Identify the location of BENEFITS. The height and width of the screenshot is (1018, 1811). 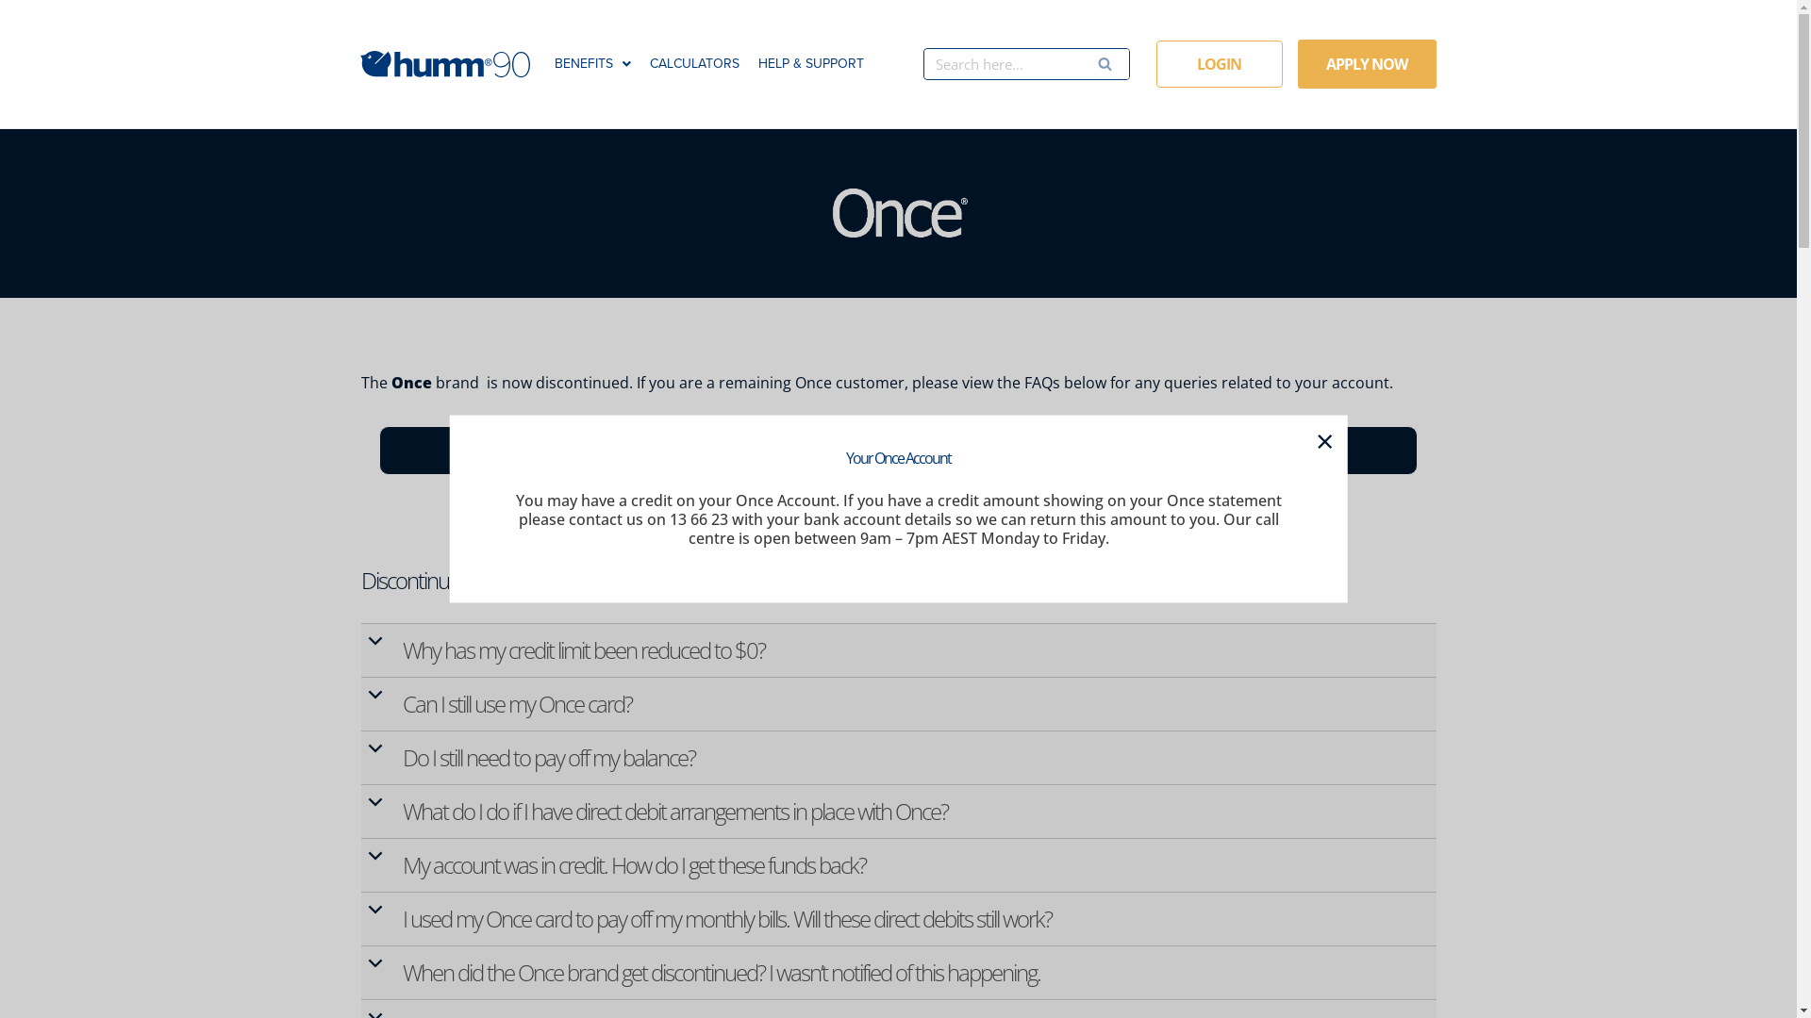
(592, 64).